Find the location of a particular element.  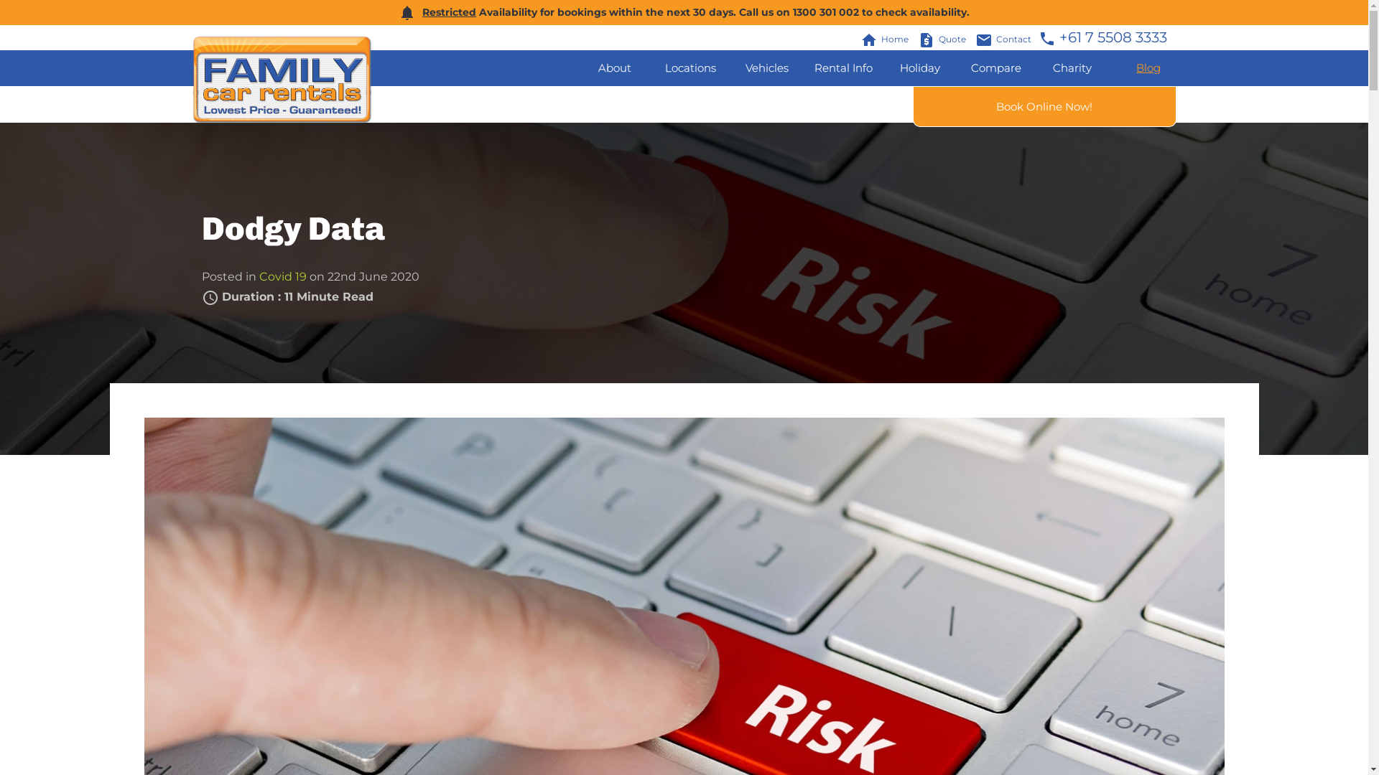

phone+61 7 5508 3333 is located at coordinates (1103, 37).